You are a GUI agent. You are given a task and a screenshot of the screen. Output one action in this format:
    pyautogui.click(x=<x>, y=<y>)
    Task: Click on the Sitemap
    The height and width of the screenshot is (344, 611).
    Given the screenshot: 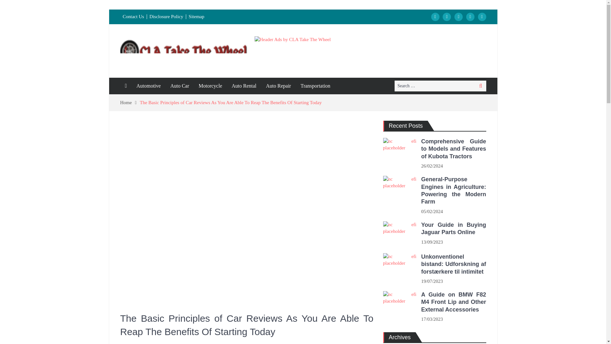 What is the action you would take?
    pyautogui.click(x=197, y=17)
    